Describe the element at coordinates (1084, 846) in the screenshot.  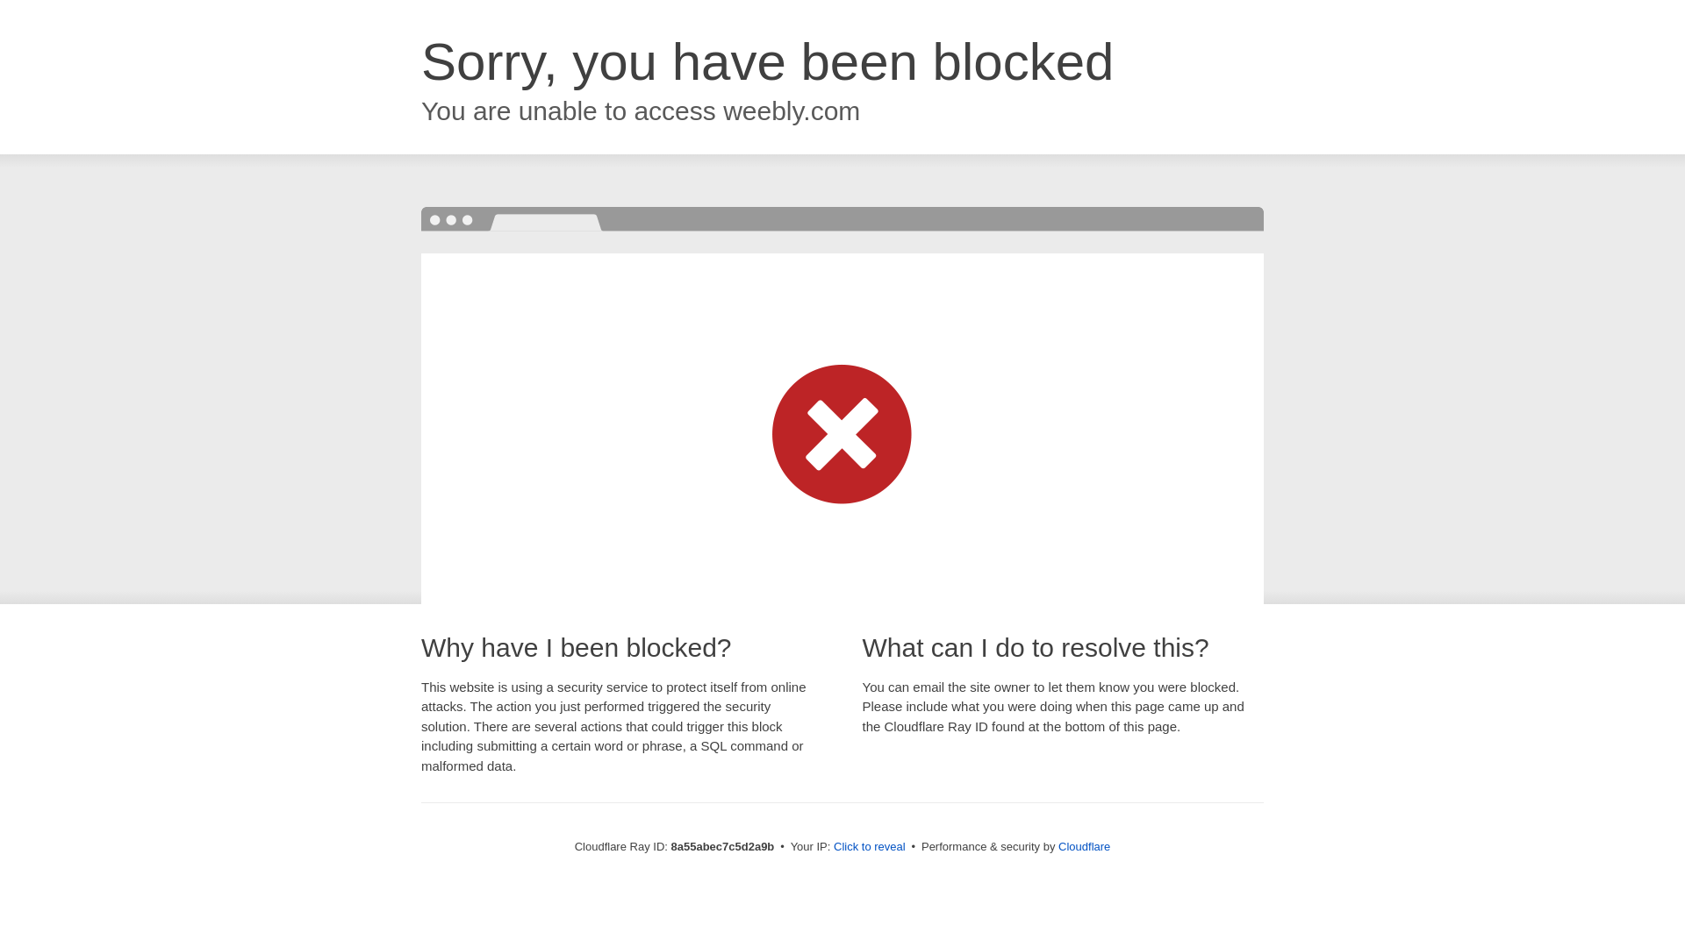
I see `Cloudflare` at that location.